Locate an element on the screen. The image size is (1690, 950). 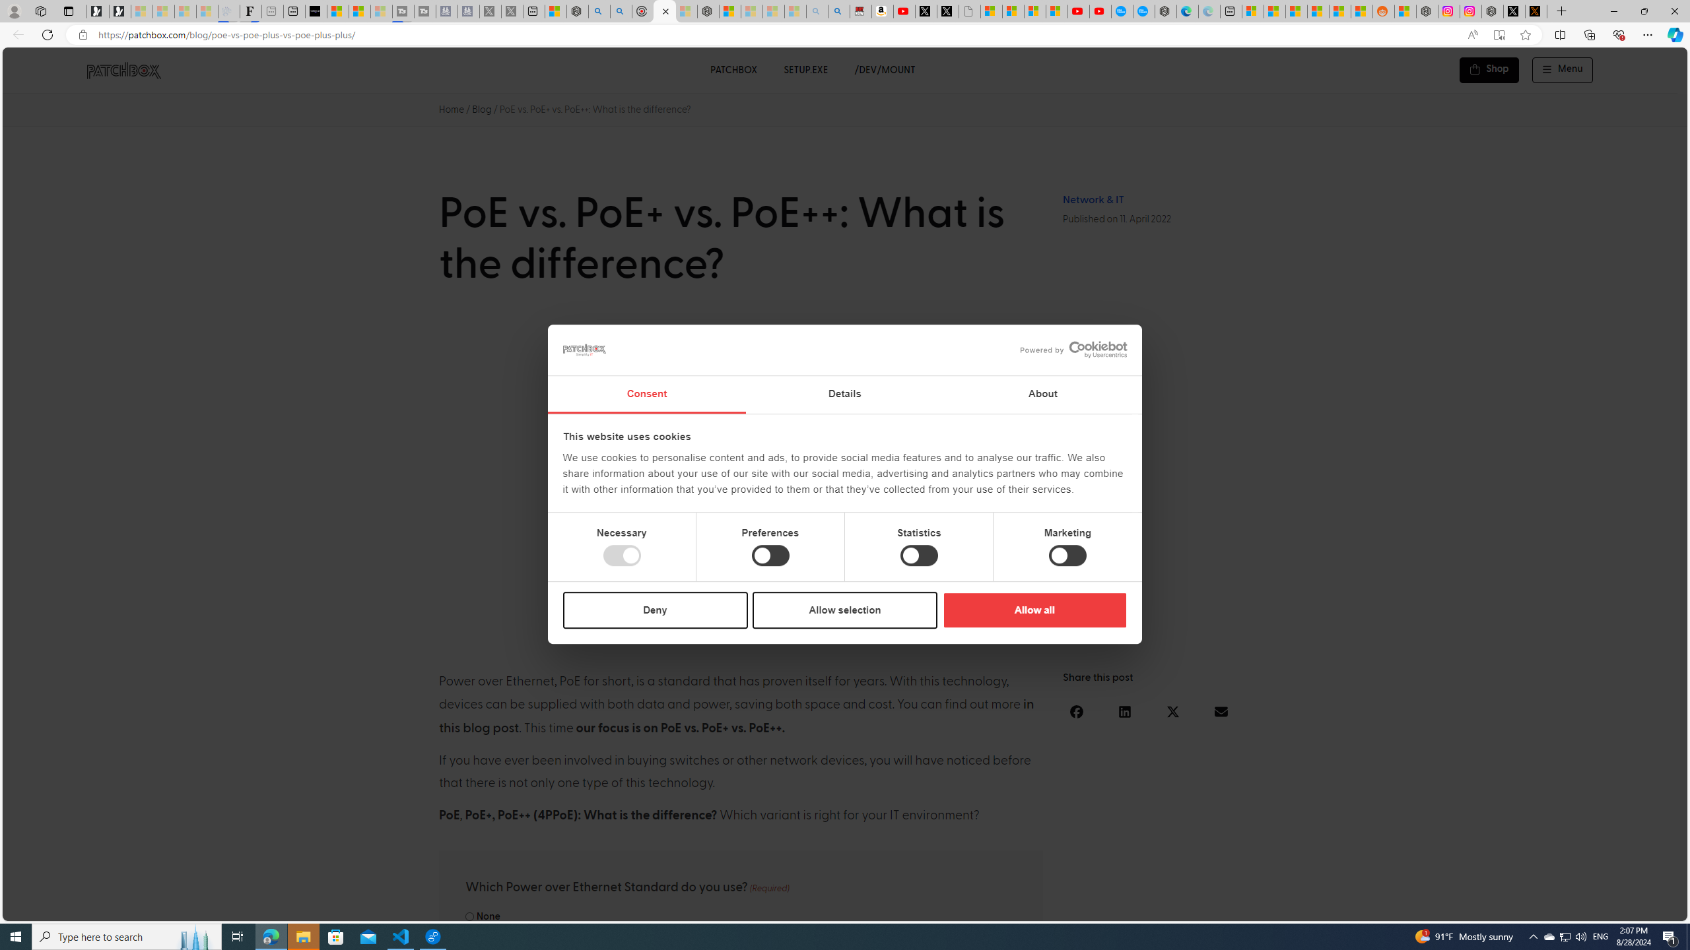
Preferences is located at coordinates (770, 555).